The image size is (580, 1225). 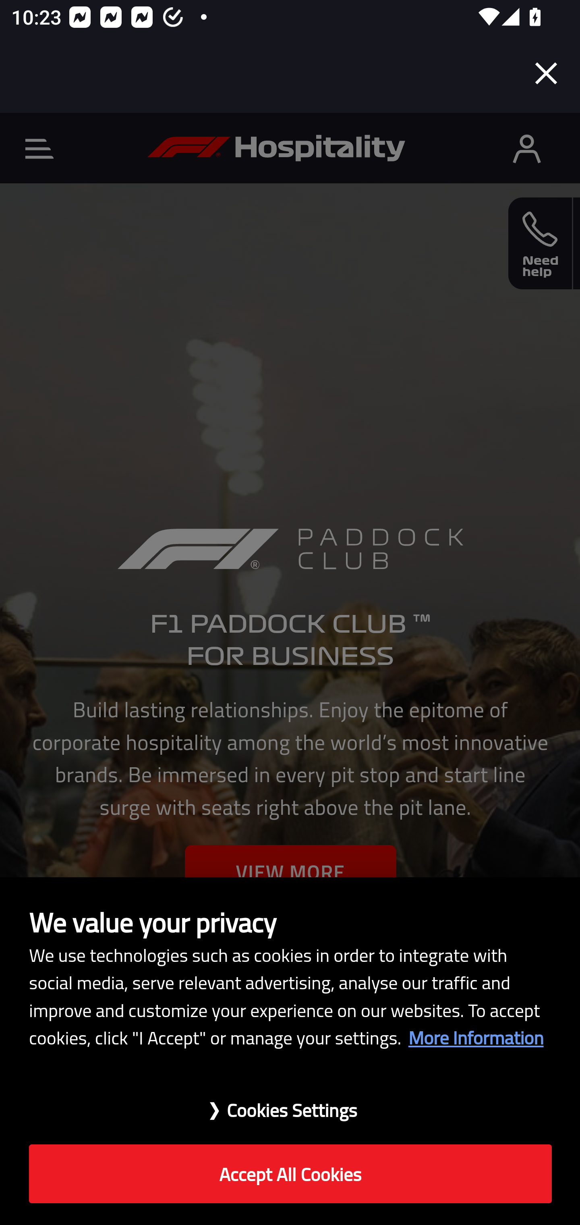 What do you see at coordinates (290, 1102) in the screenshot?
I see `❯Cookies Settings` at bounding box center [290, 1102].